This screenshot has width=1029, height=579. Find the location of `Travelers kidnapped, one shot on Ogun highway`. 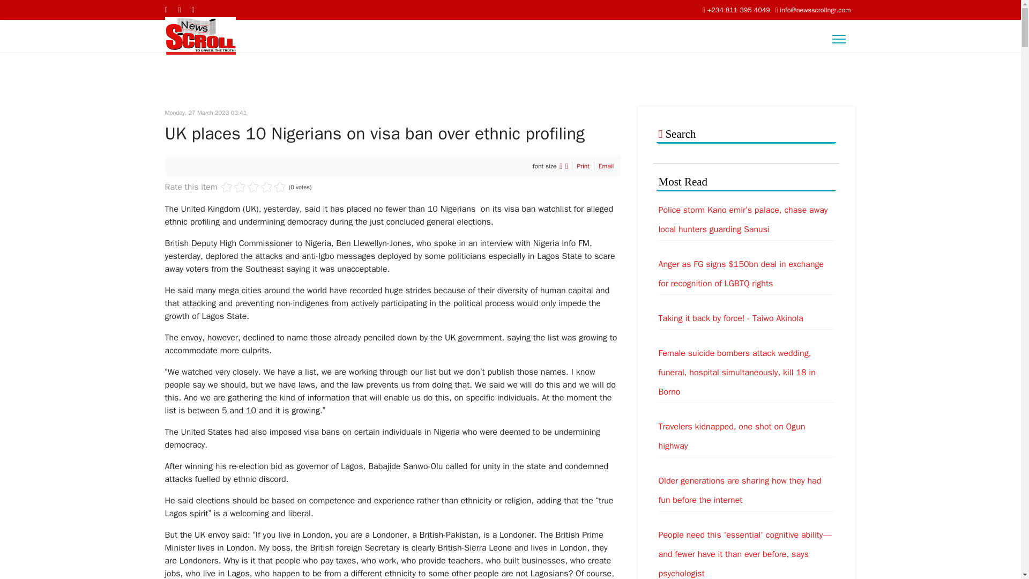

Travelers kidnapped, one shot on Ogun highway is located at coordinates (746, 436).